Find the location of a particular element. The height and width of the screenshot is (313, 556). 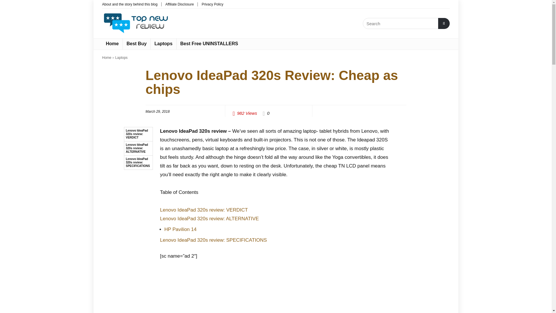

Best Buy is located at coordinates (136, 44).